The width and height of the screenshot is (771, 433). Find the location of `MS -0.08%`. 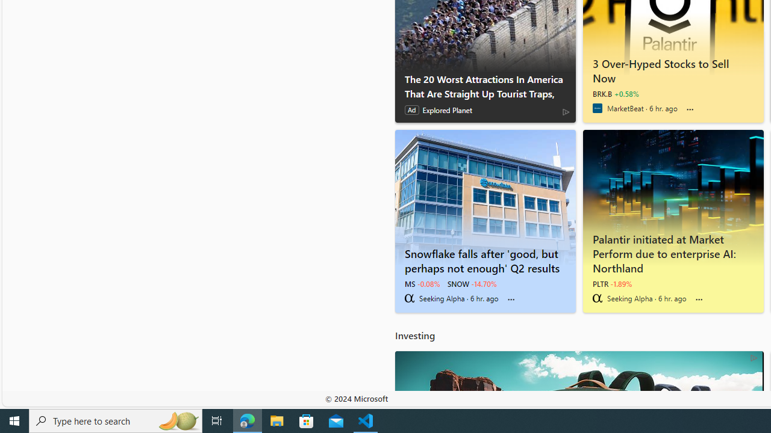

MS -0.08% is located at coordinates (422, 284).